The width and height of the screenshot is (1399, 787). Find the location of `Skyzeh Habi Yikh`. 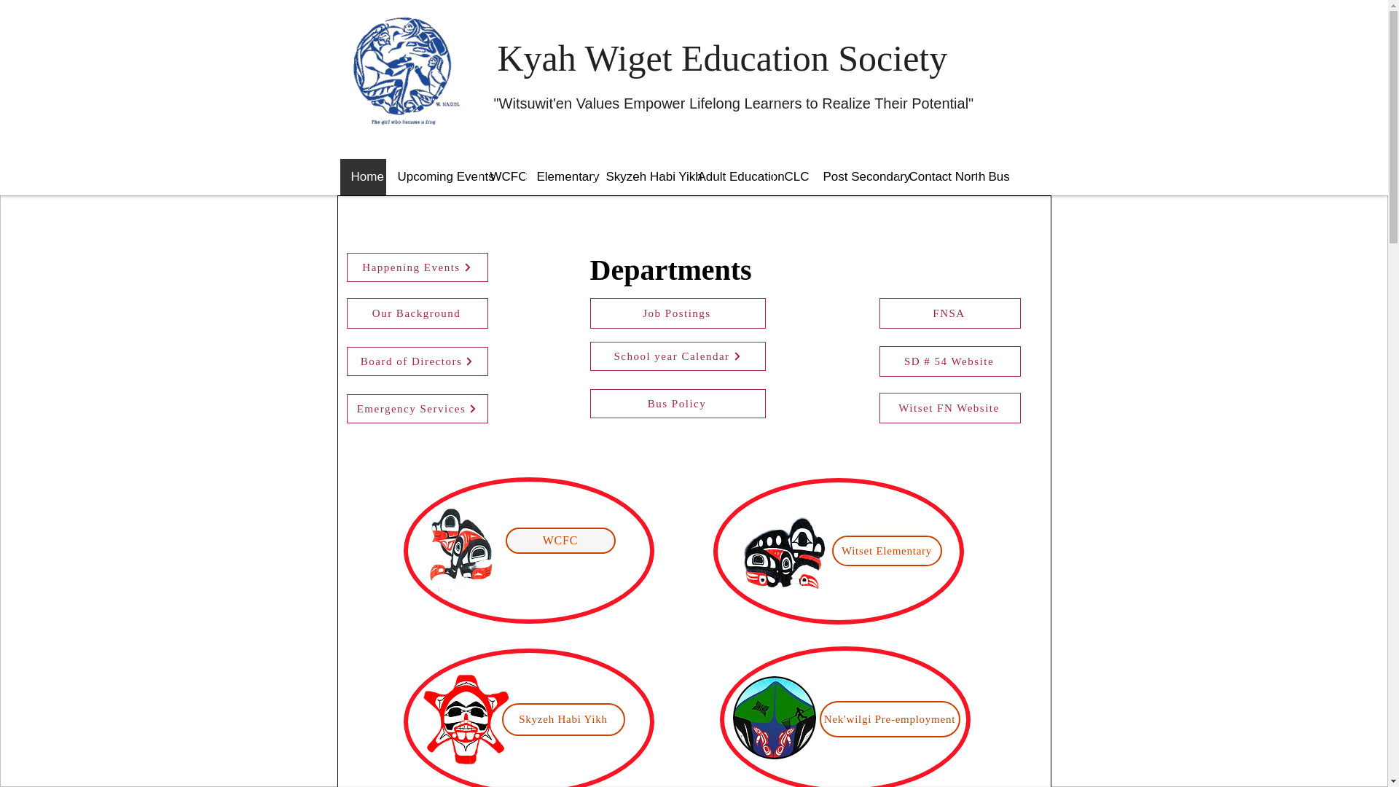

Skyzeh Habi Yikh is located at coordinates (563, 719).